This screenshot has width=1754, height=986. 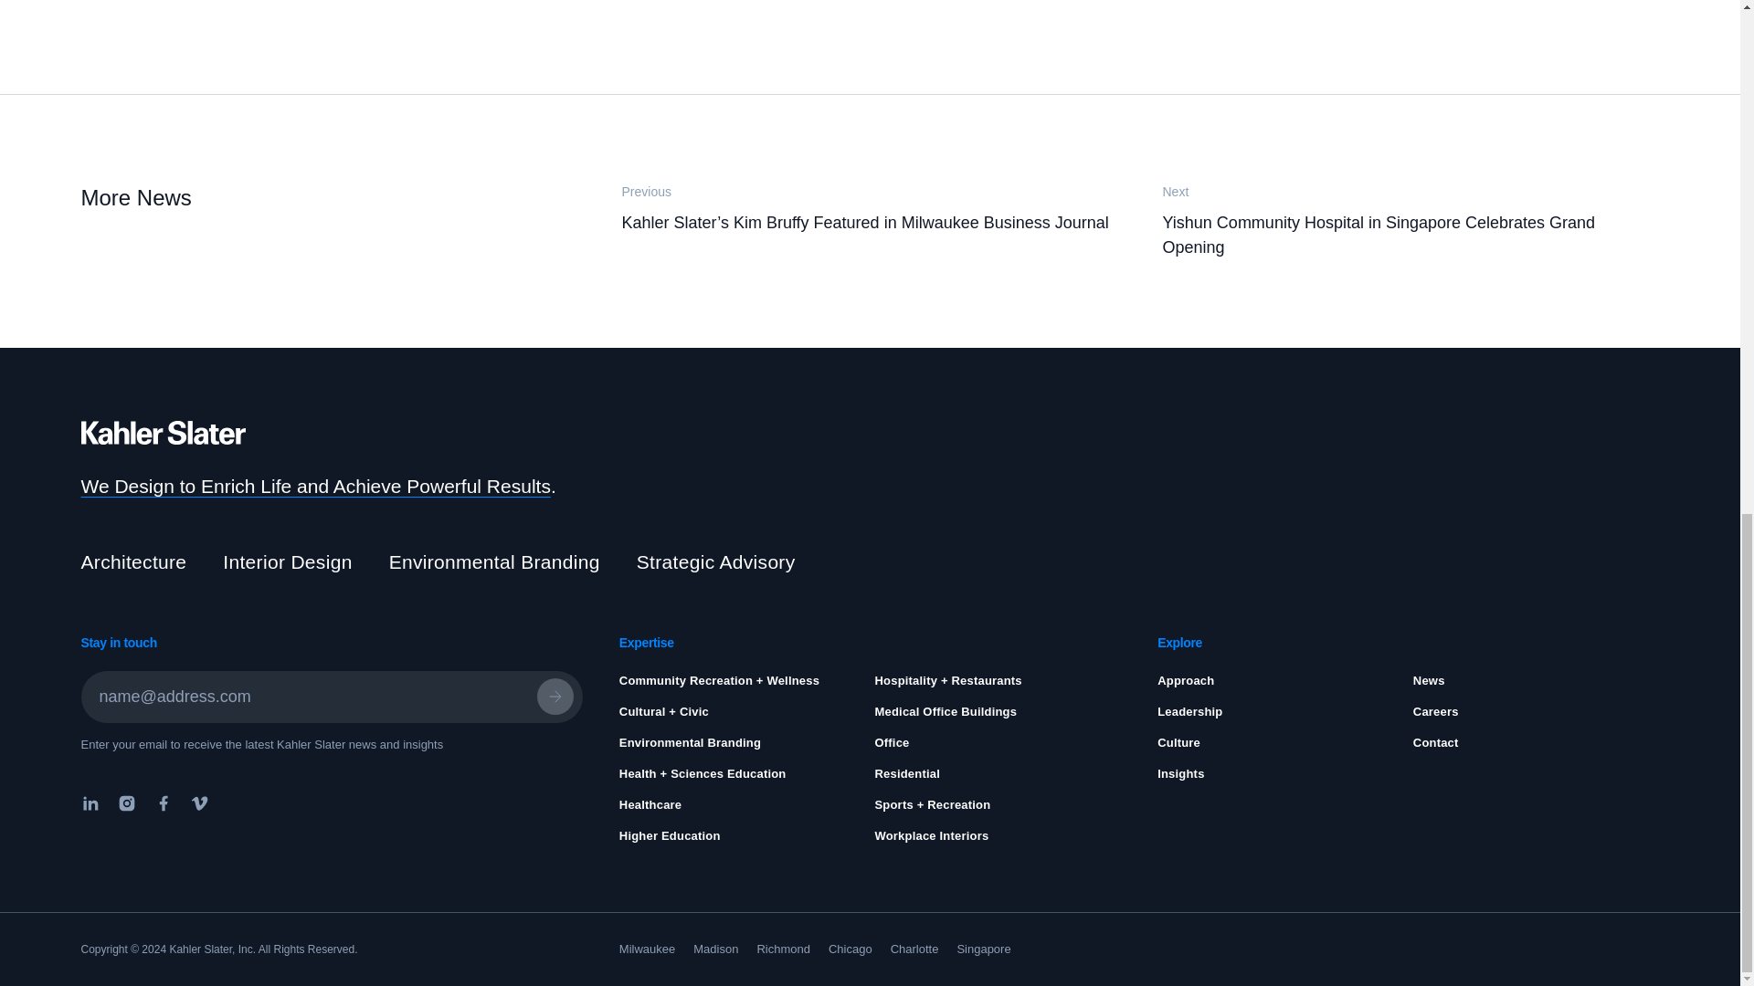 I want to click on Vimeo, so click(x=199, y=803).